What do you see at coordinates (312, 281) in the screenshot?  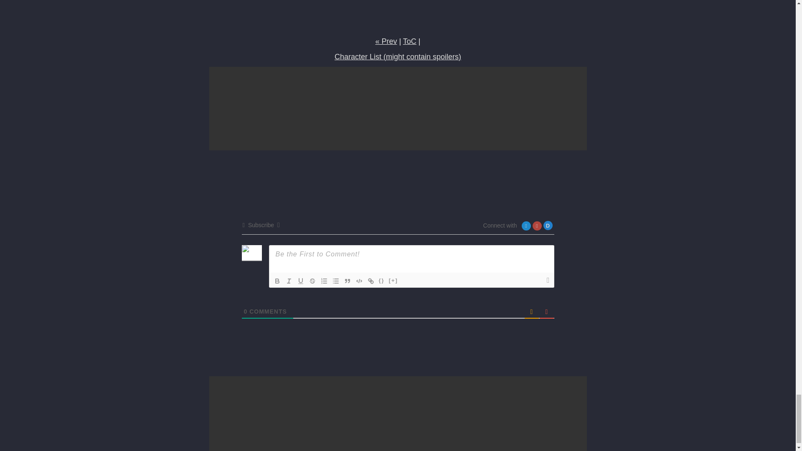 I see `Strike` at bounding box center [312, 281].